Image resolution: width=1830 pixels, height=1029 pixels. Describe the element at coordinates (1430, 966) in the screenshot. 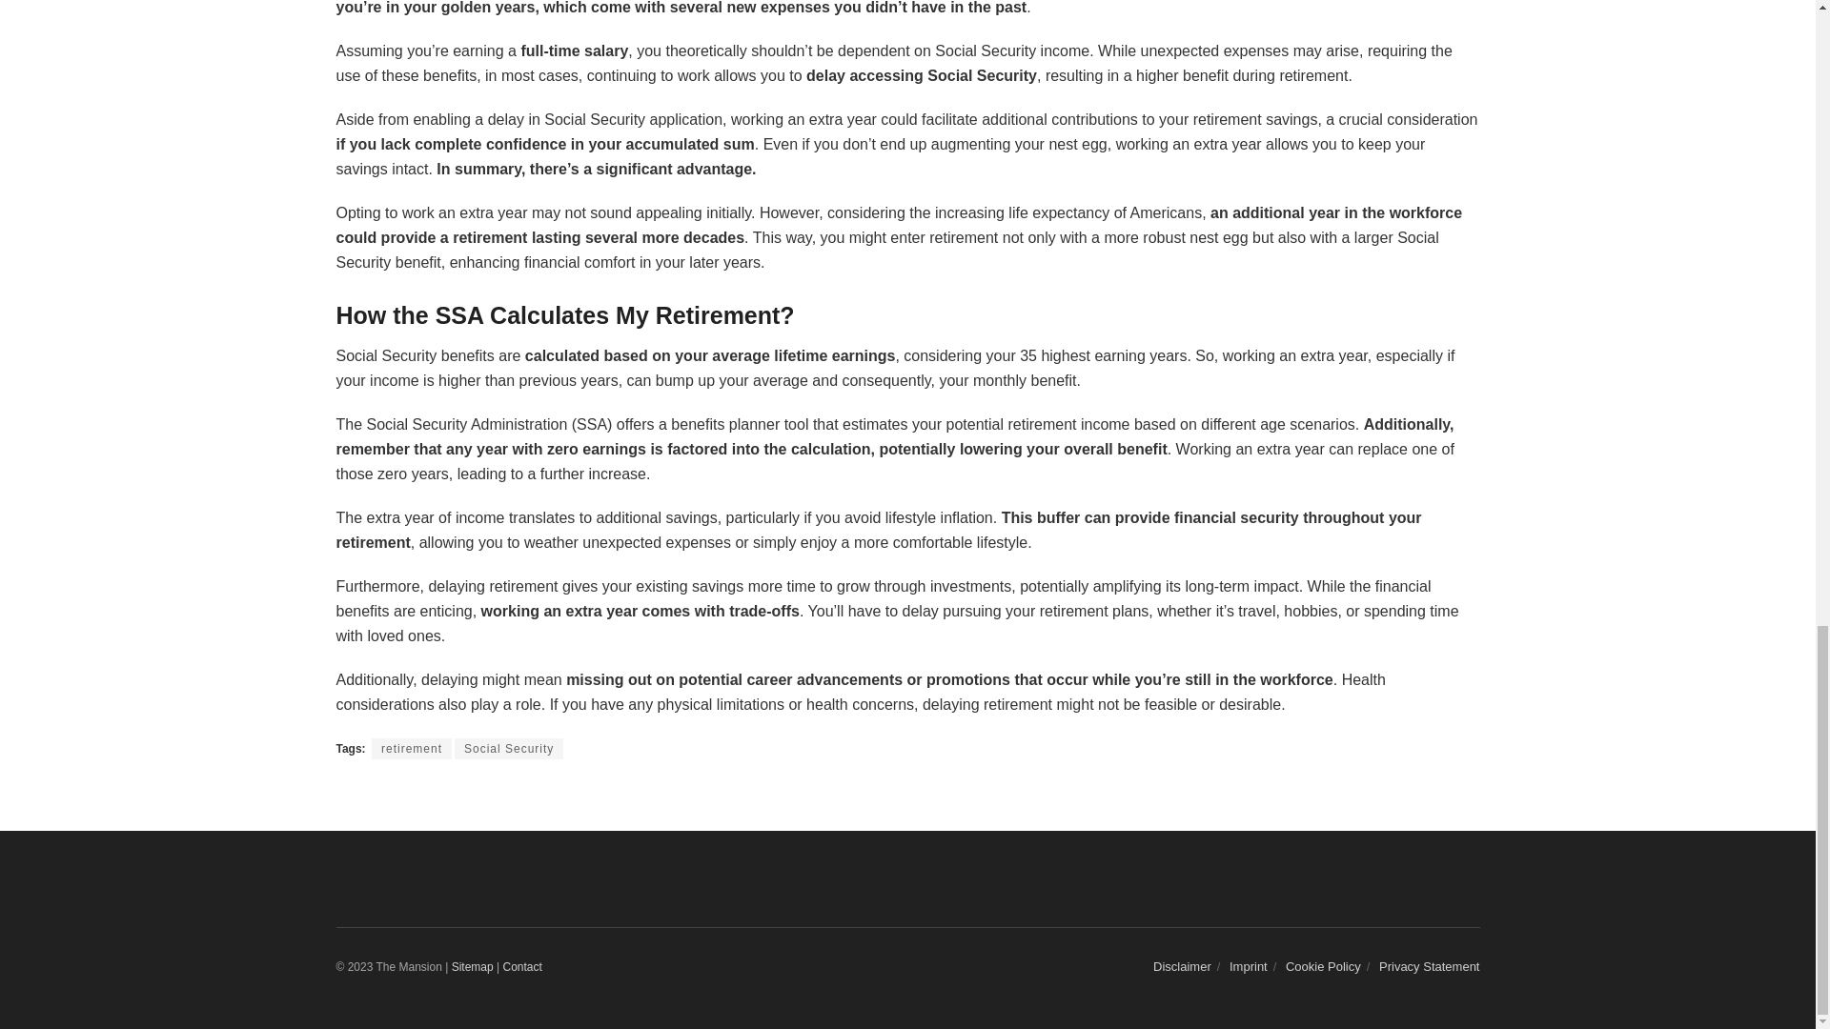

I see `Privacy Statement` at that location.